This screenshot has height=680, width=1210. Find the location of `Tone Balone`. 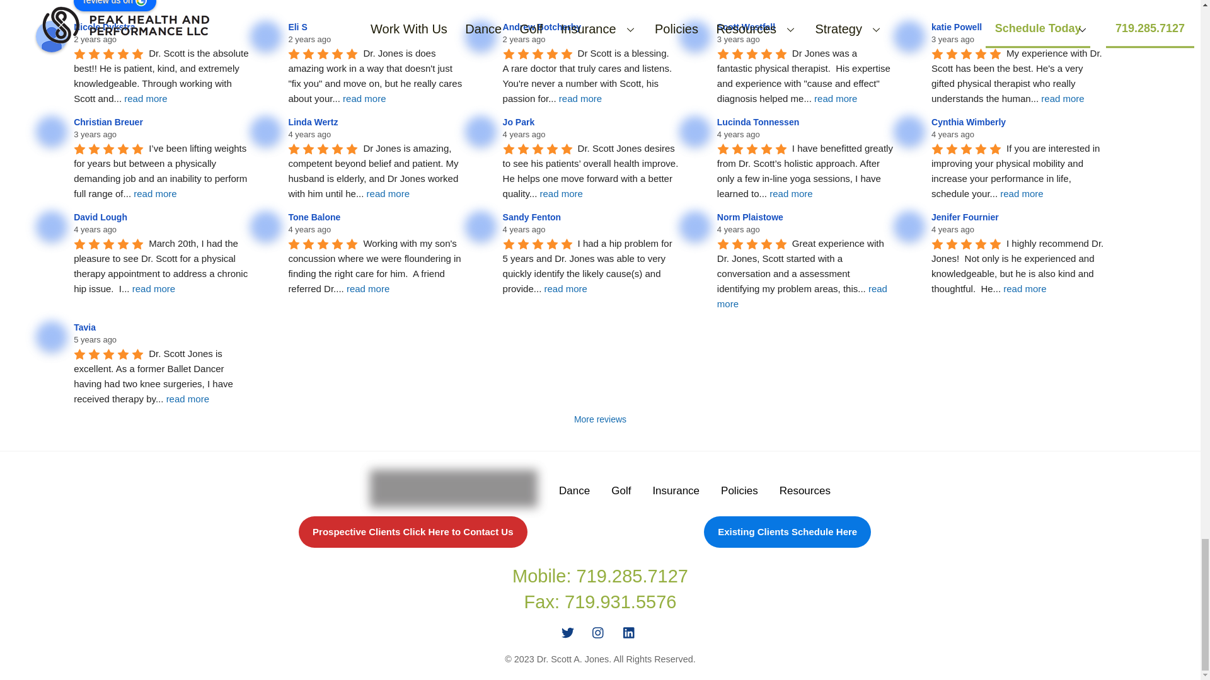

Tone Balone is located at coordinates (266, 226).